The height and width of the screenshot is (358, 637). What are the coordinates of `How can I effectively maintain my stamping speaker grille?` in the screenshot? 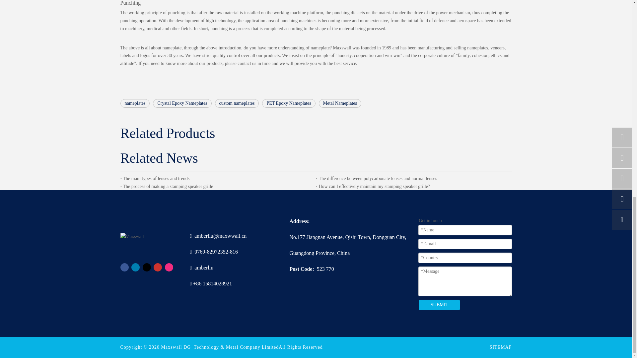 It's located at (414, 186).